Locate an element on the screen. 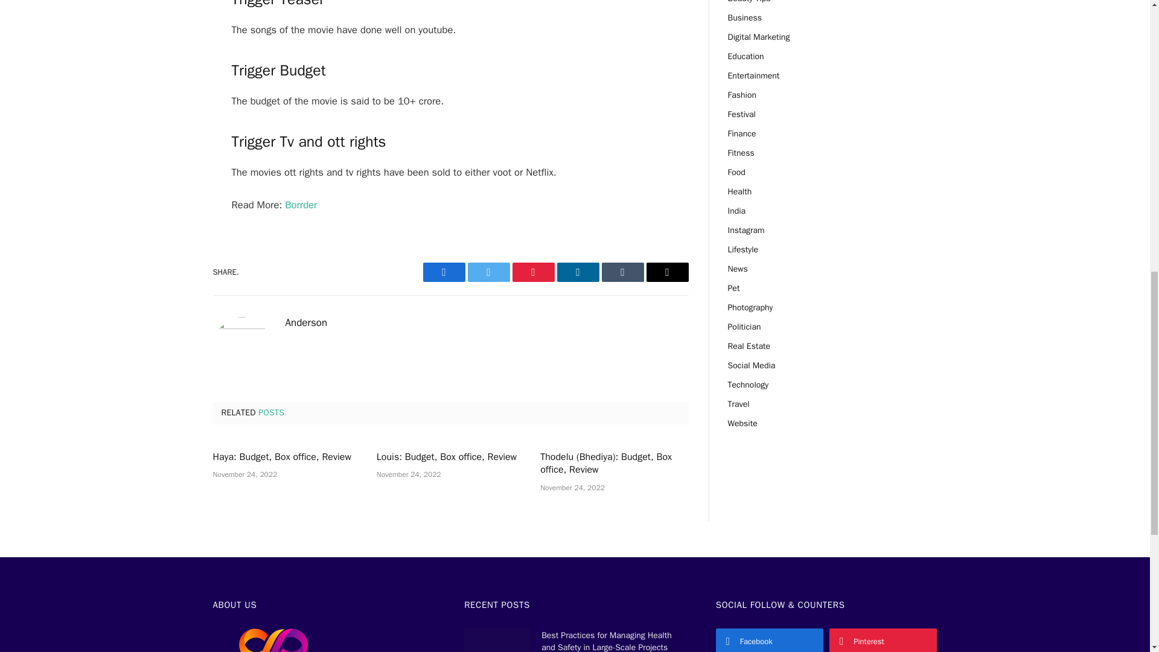  LinkedIn is located at coordinates (577, 272).